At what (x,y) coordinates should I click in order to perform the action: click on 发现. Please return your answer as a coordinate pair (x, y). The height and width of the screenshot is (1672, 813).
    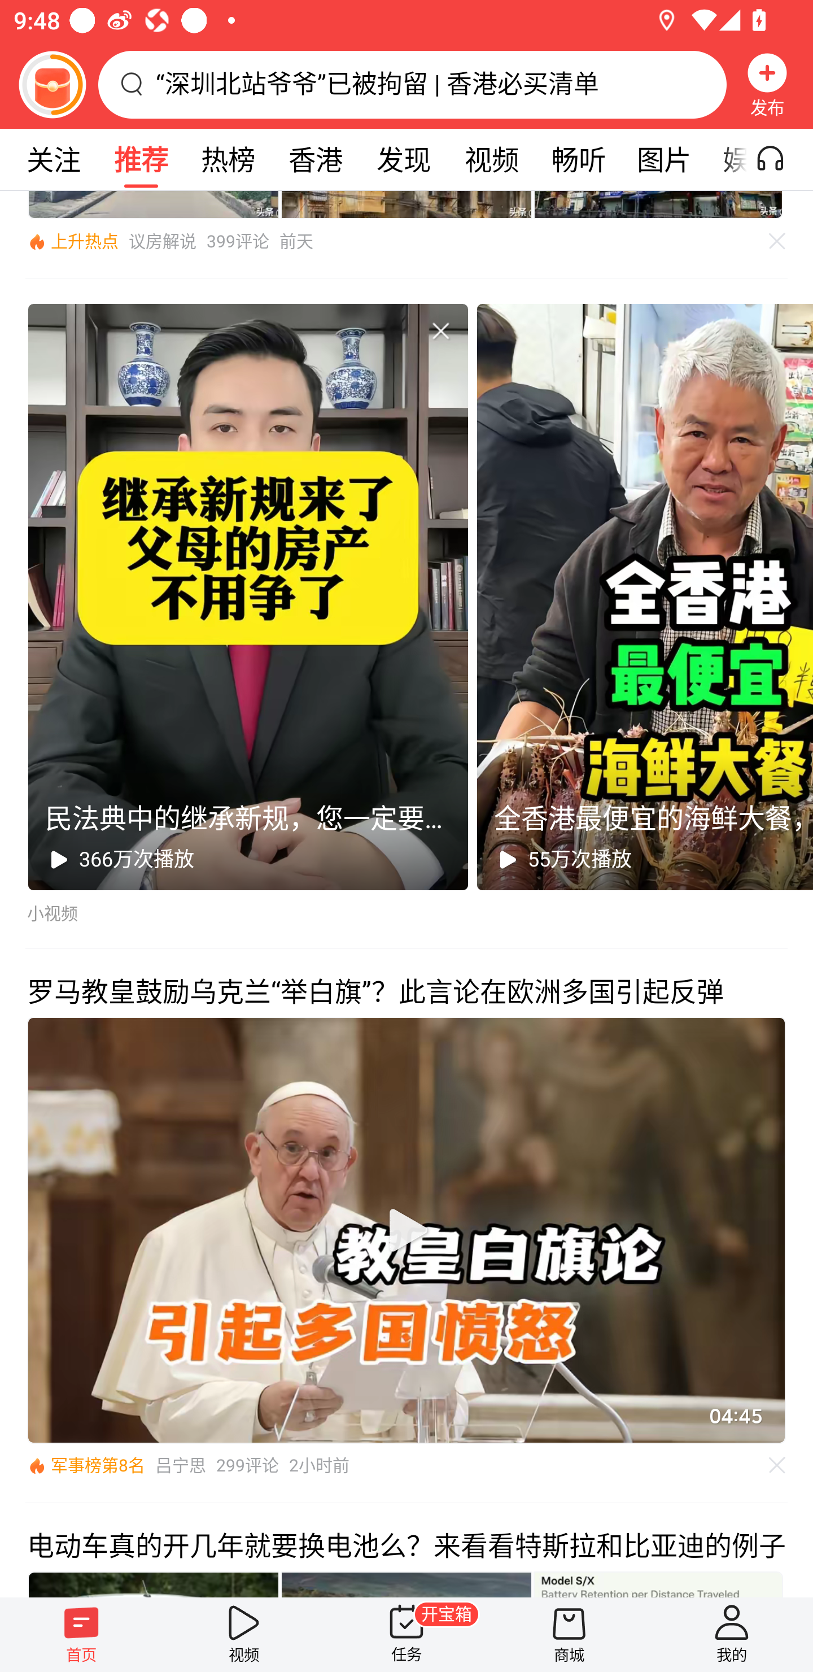
    Looking at the image, I should click on (403, 159).